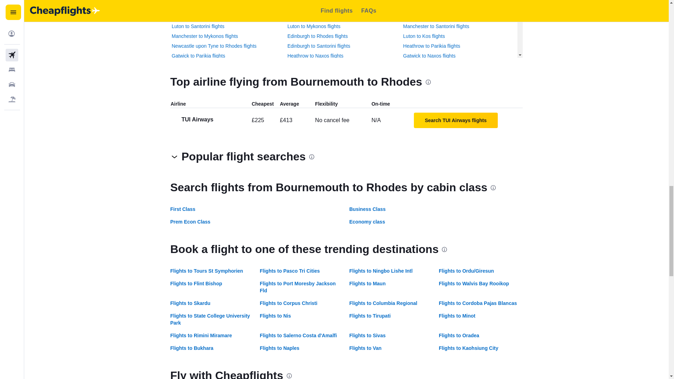  I want to click on Flights to Tours St Symphorien, so click(206, 271).